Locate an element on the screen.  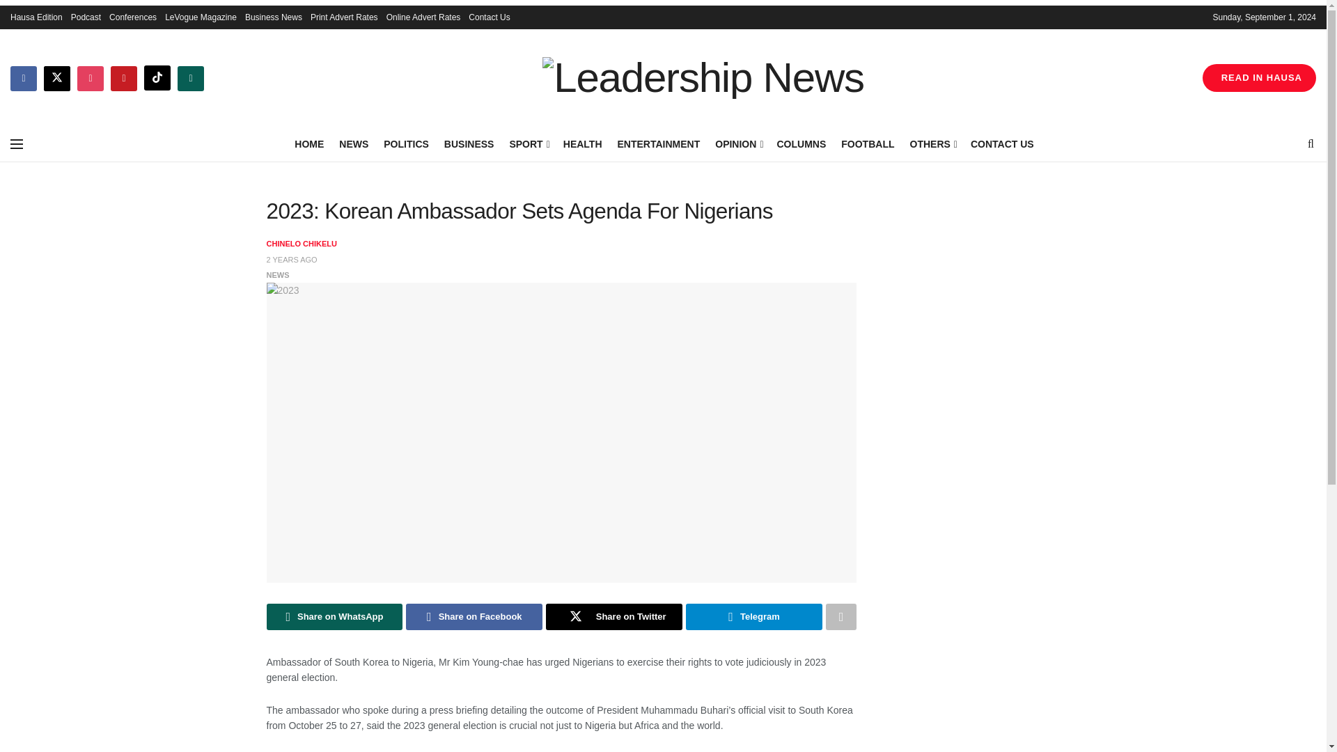
Online Advert Rates is located at coordinates (423, 17).